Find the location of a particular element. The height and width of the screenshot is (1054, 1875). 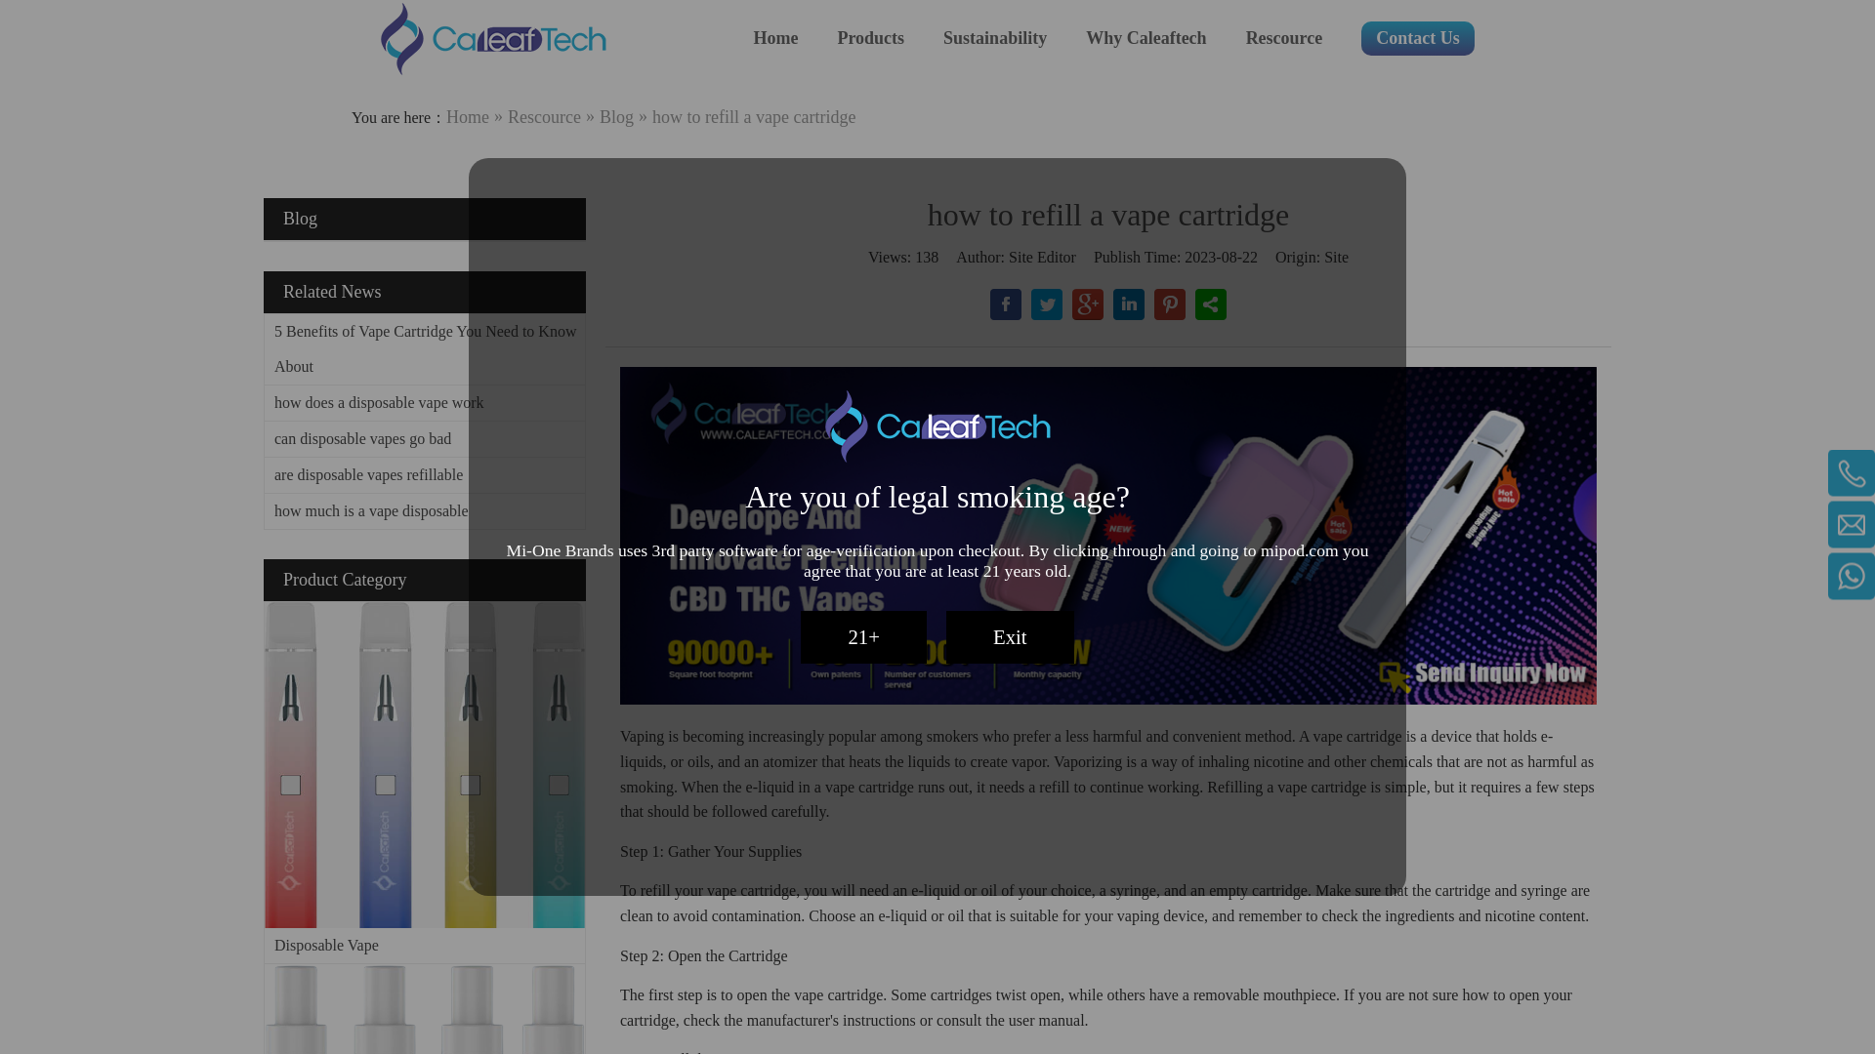

Sustainability is located at coordinates (994, 39).